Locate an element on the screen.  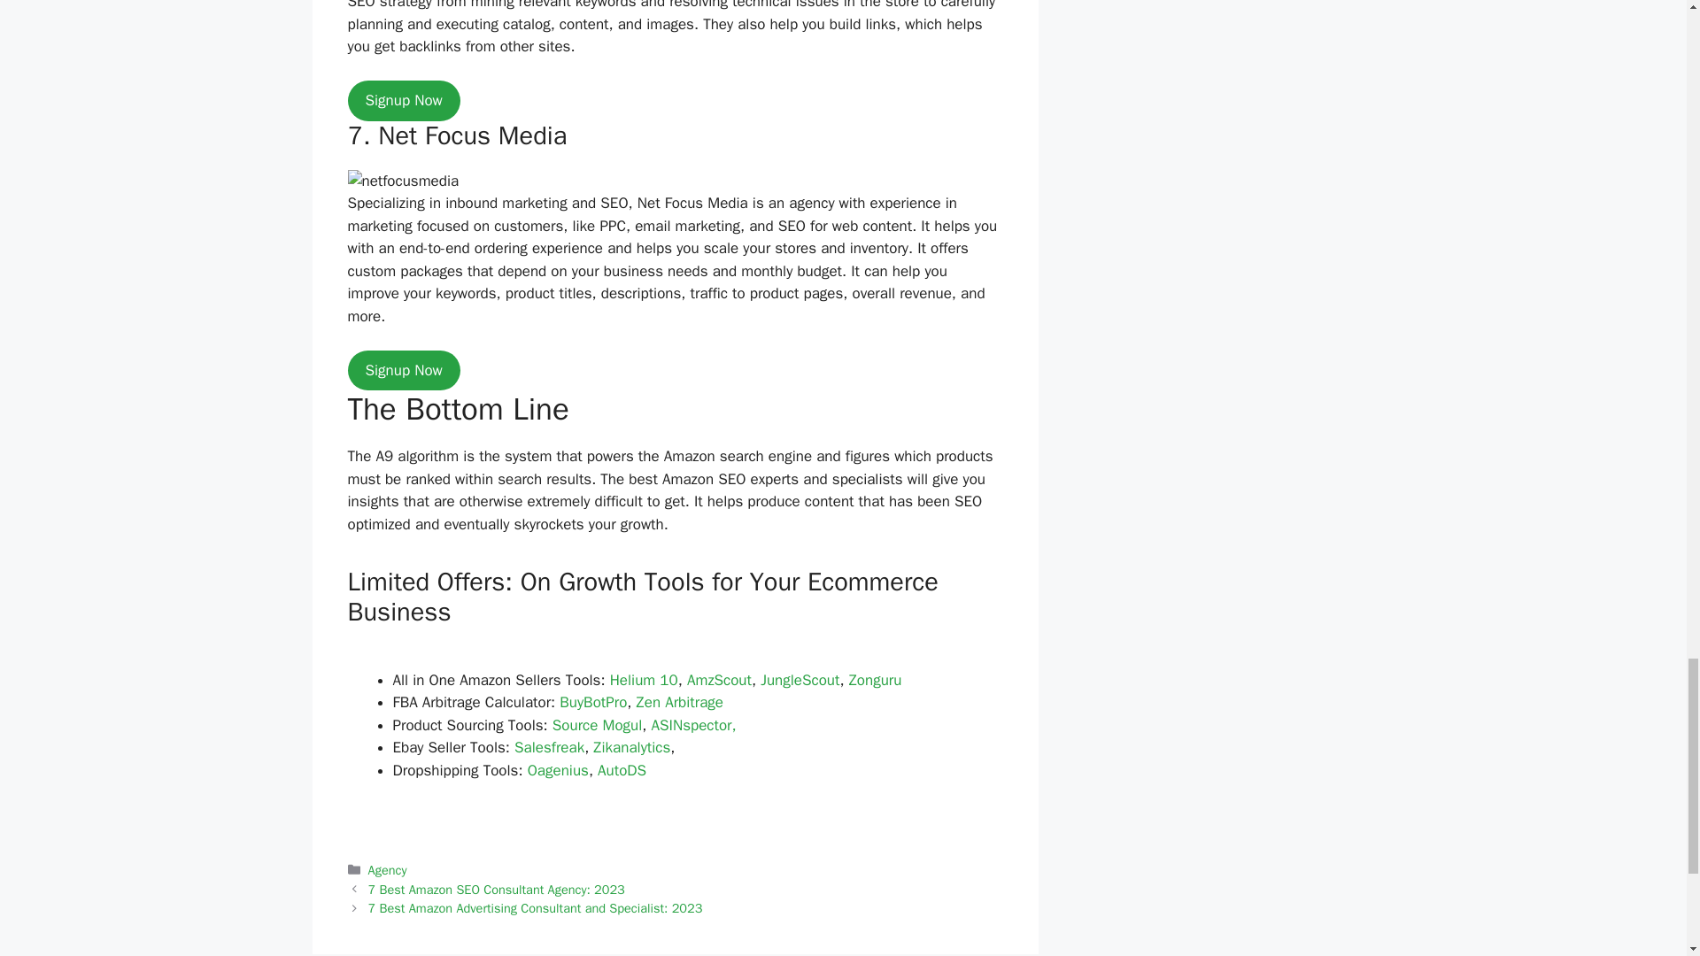
Source Mogul is located at coordinates (597, 725).